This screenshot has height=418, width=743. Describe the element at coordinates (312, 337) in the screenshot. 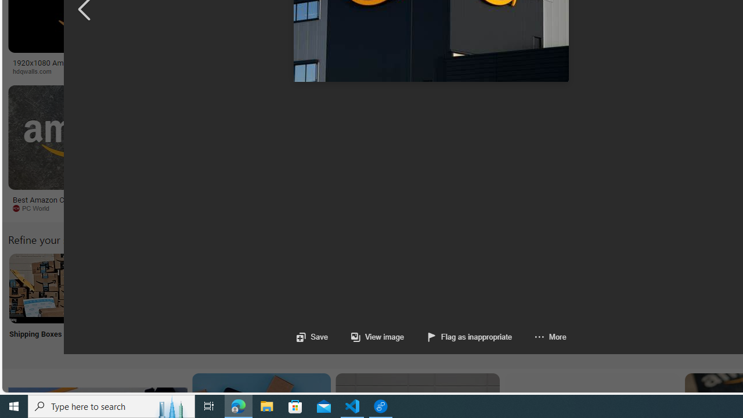

I see `Save` at that location.